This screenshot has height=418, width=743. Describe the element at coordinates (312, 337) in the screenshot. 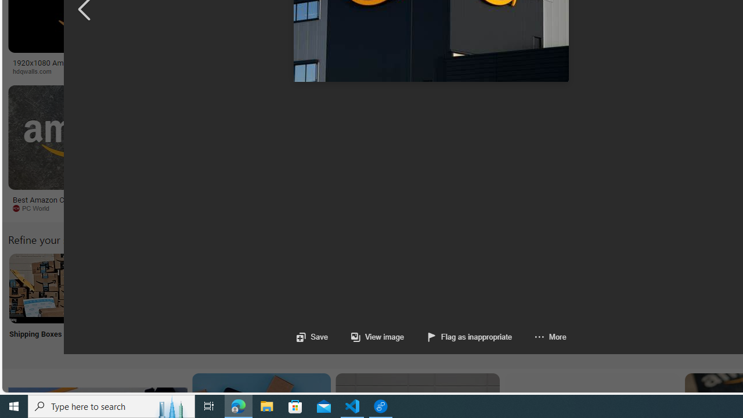

I see `Save` at that location.